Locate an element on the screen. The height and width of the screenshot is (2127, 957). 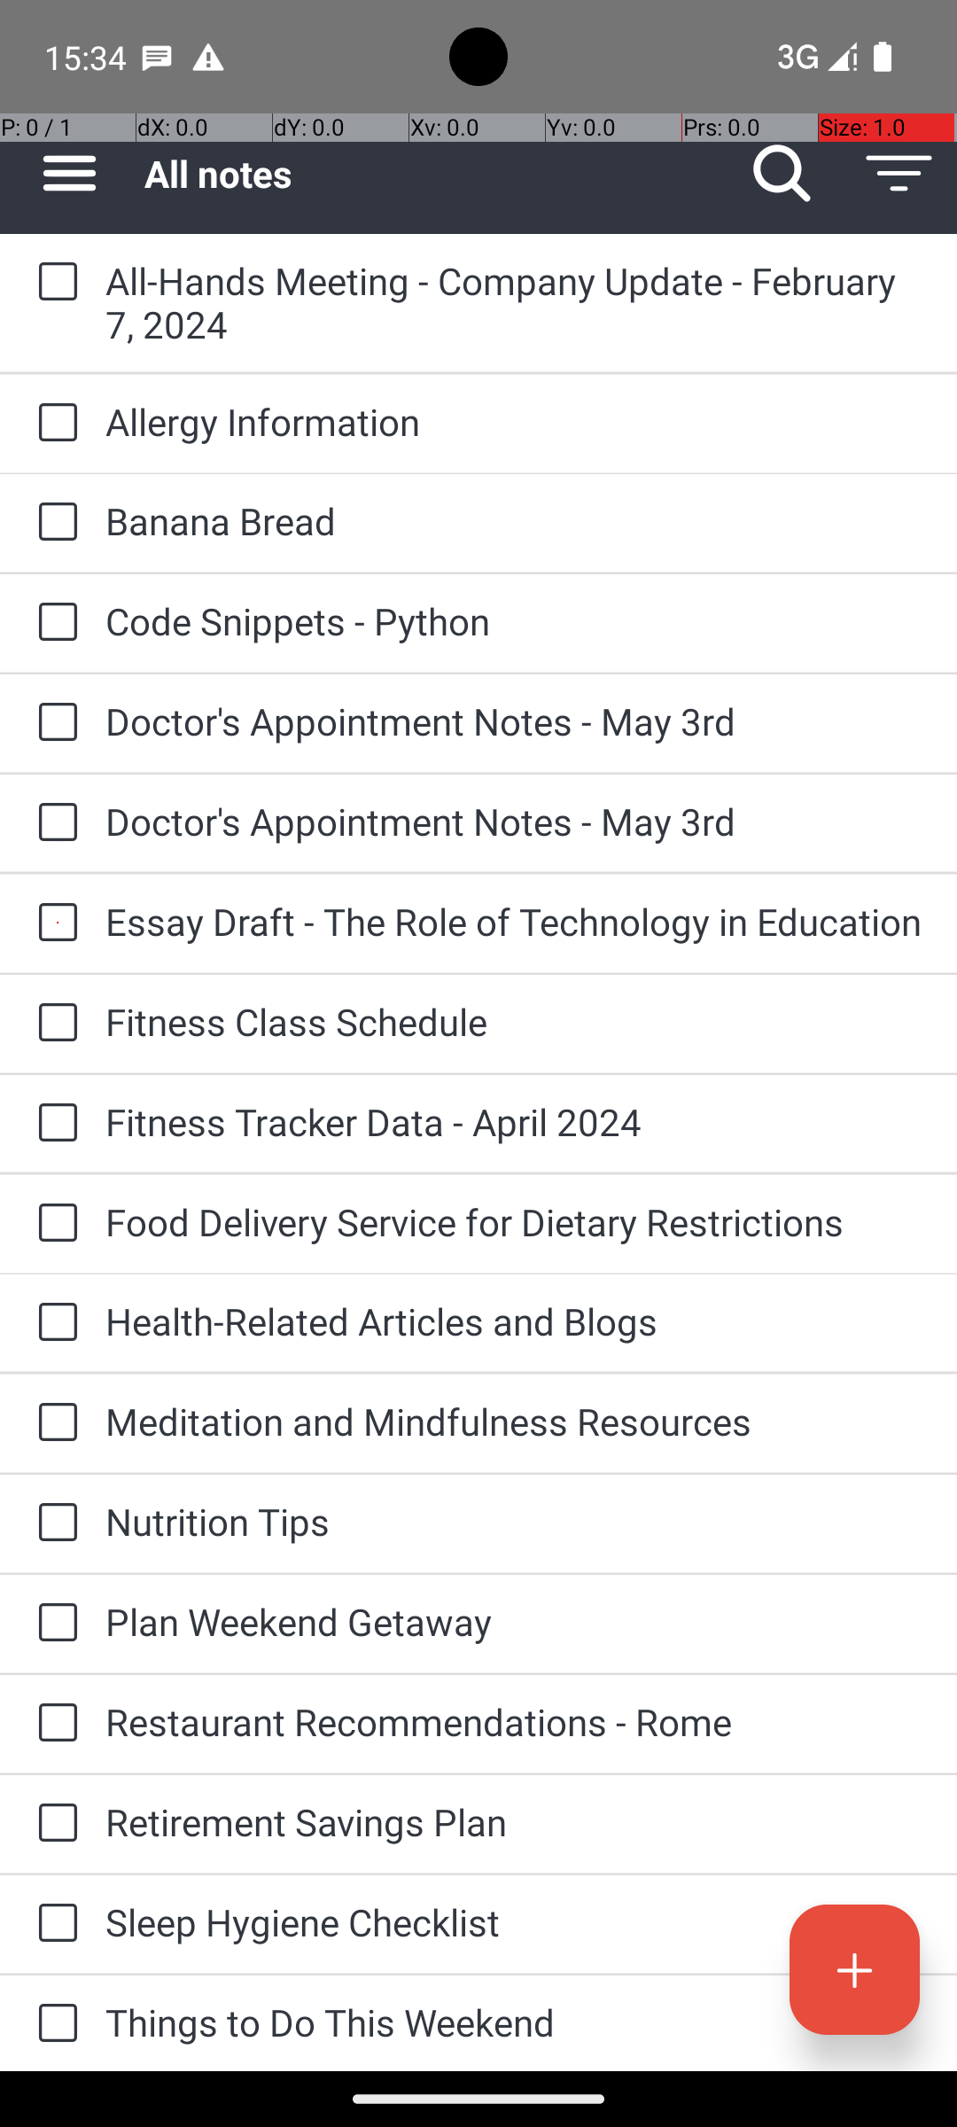
to-do: Essay Draft - The Role of Technology in Education is located at coordinates (53, 923).